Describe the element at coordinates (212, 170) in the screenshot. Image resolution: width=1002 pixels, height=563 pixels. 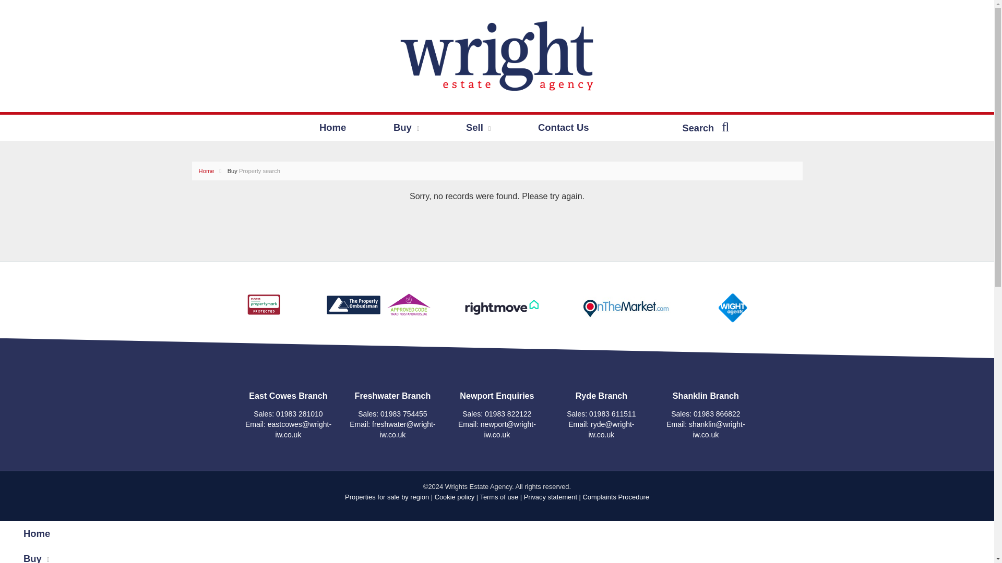
I see `Home` at that location.